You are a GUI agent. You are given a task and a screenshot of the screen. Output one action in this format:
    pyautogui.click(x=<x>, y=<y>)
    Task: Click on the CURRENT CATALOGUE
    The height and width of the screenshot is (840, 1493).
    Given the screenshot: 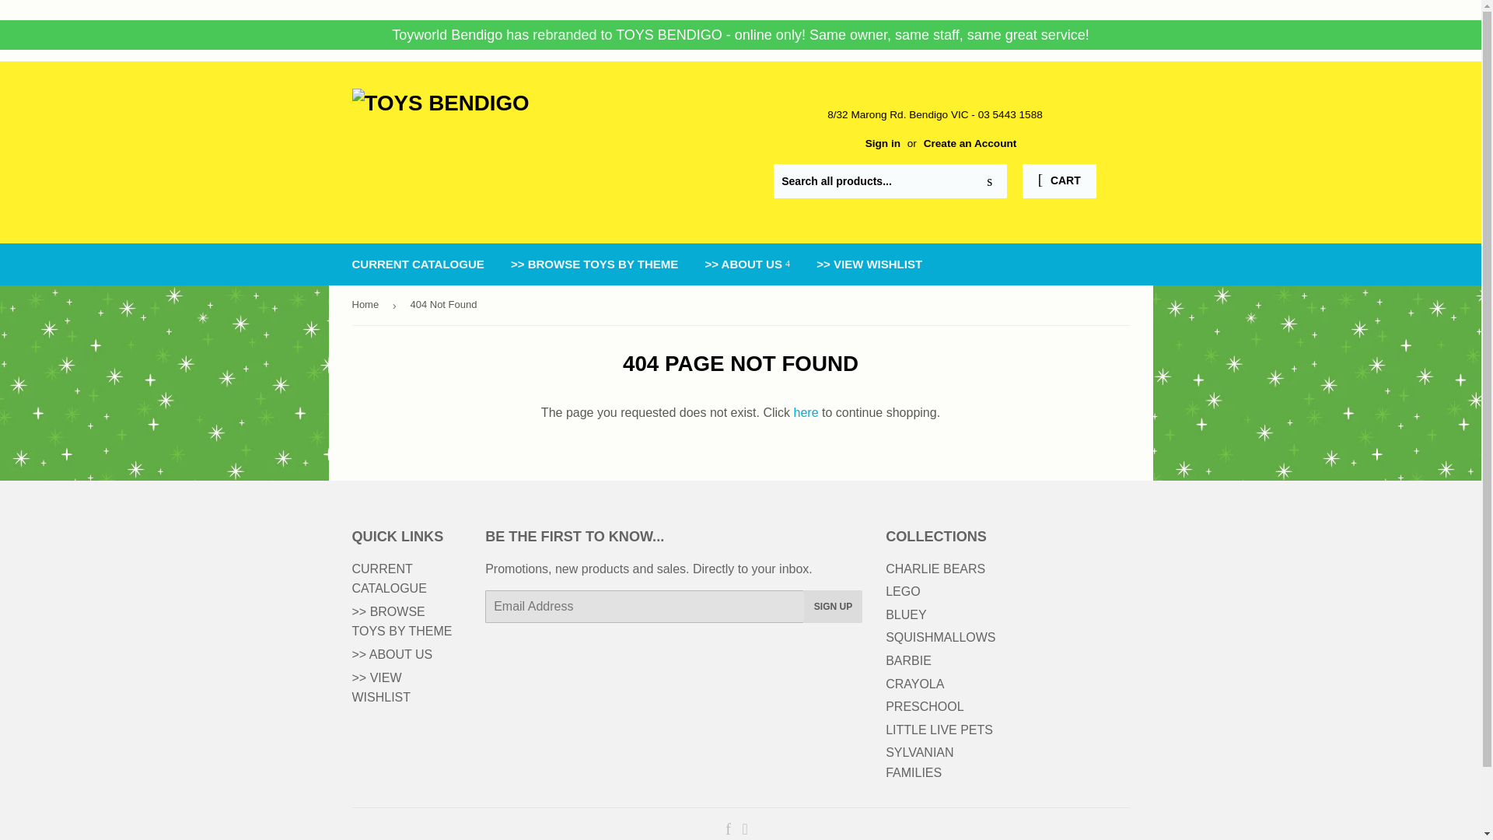 What is the action you would take?
    pyautogui.click(x=388, y=579)
    